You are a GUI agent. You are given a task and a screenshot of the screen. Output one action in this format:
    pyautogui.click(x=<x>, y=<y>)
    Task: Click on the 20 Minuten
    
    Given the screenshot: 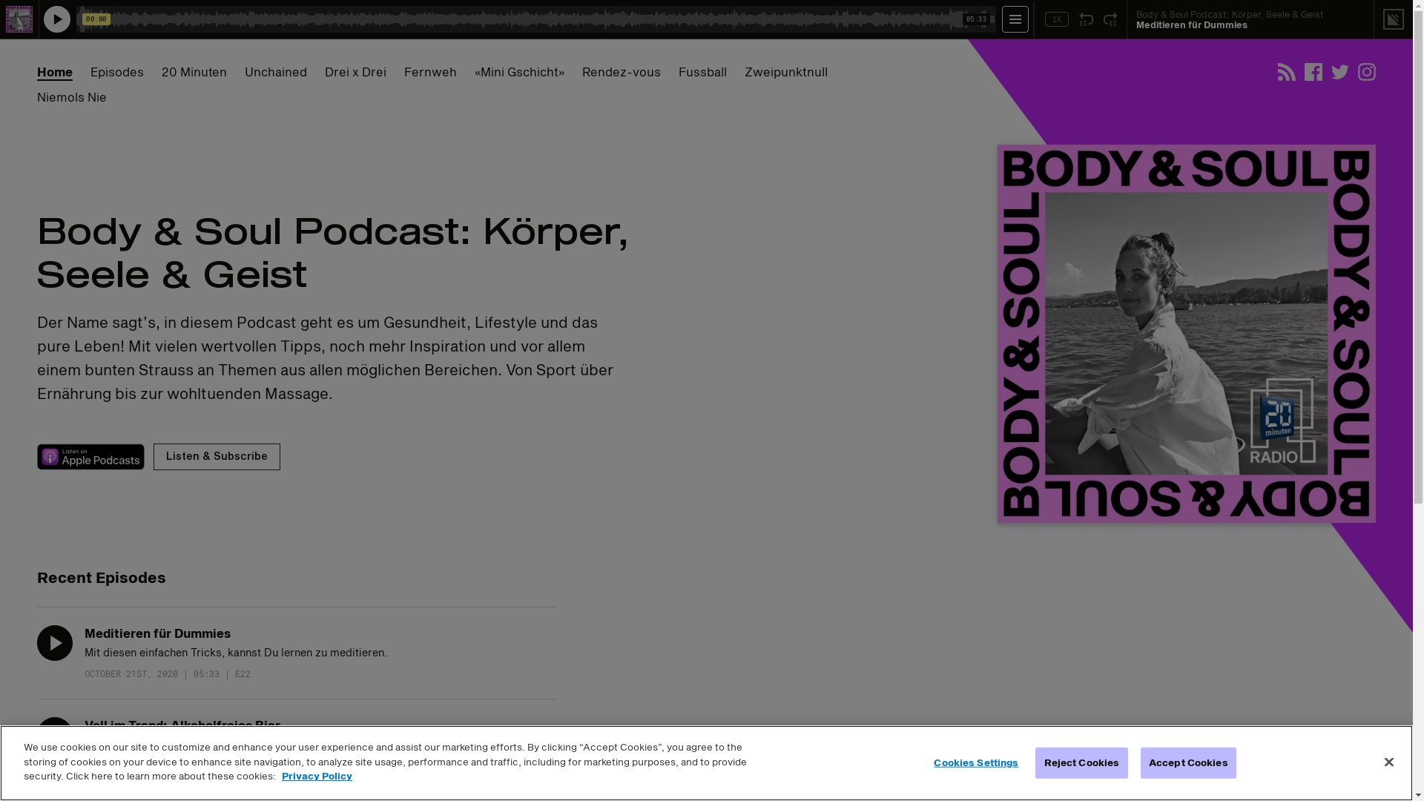 What is the action you would take?
    pyautogui.click(x=194, y=72)
    